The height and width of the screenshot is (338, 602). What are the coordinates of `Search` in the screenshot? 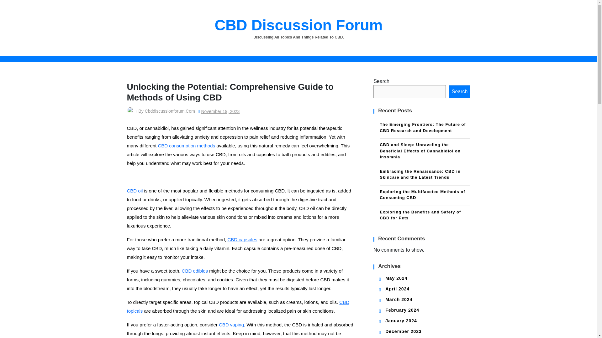 It's located at (460, 92).